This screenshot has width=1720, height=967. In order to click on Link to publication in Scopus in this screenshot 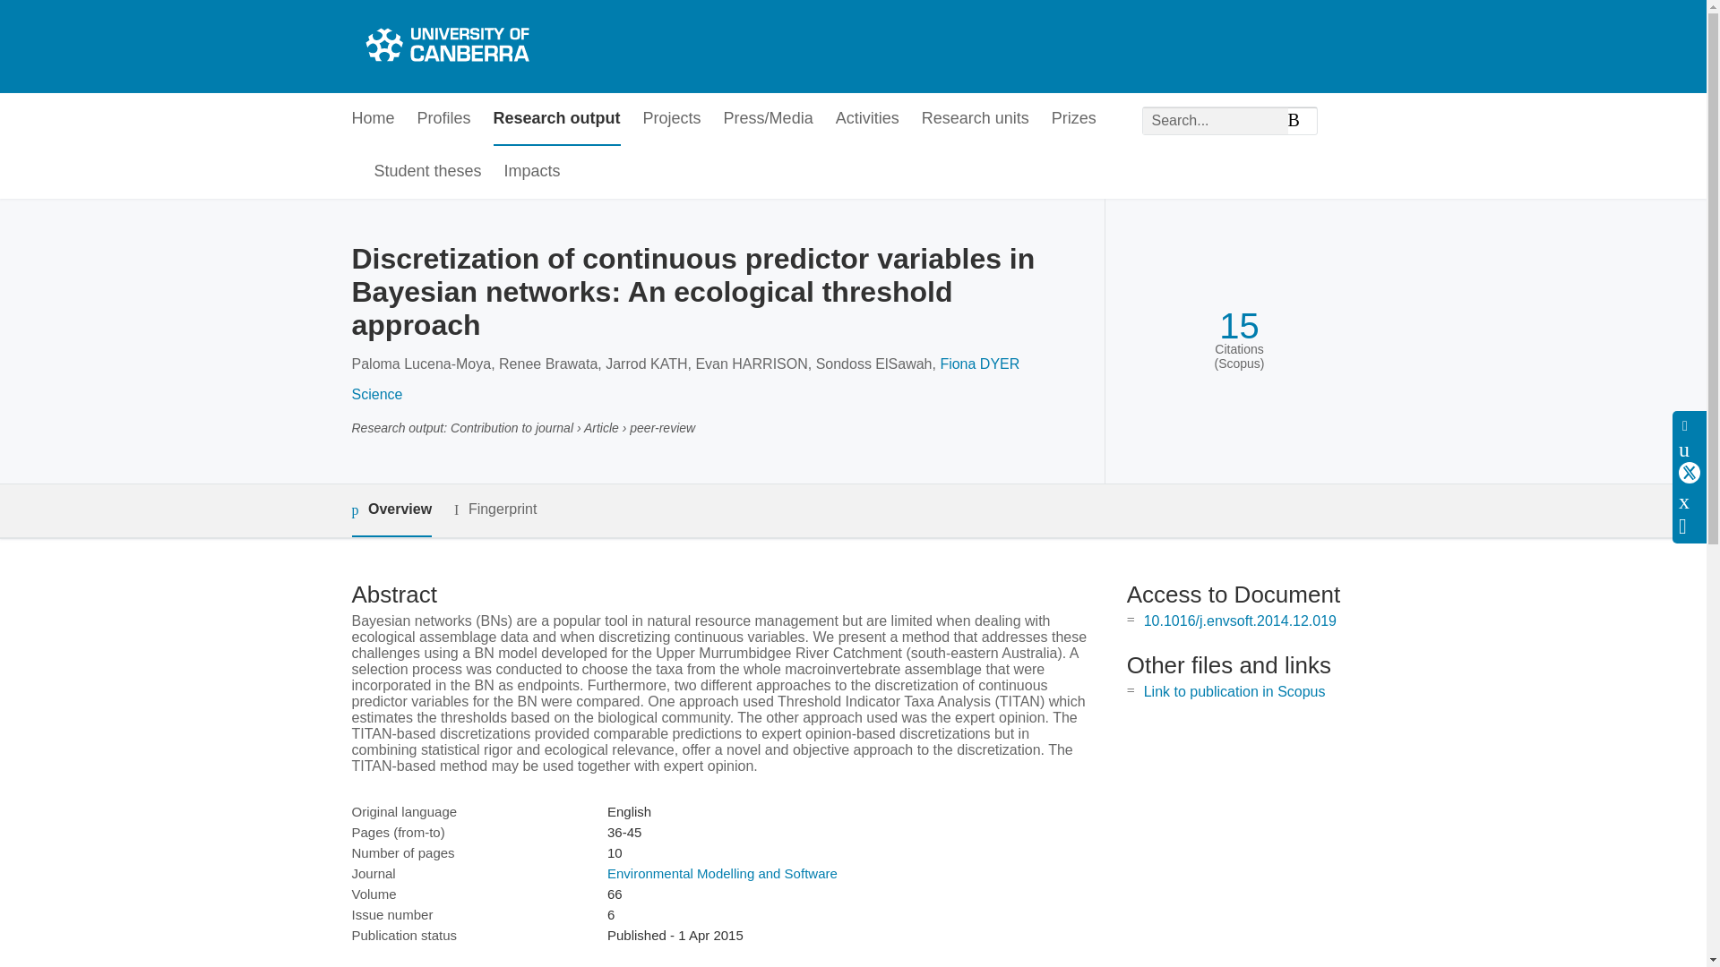, I will do `click(1234, 691)`.